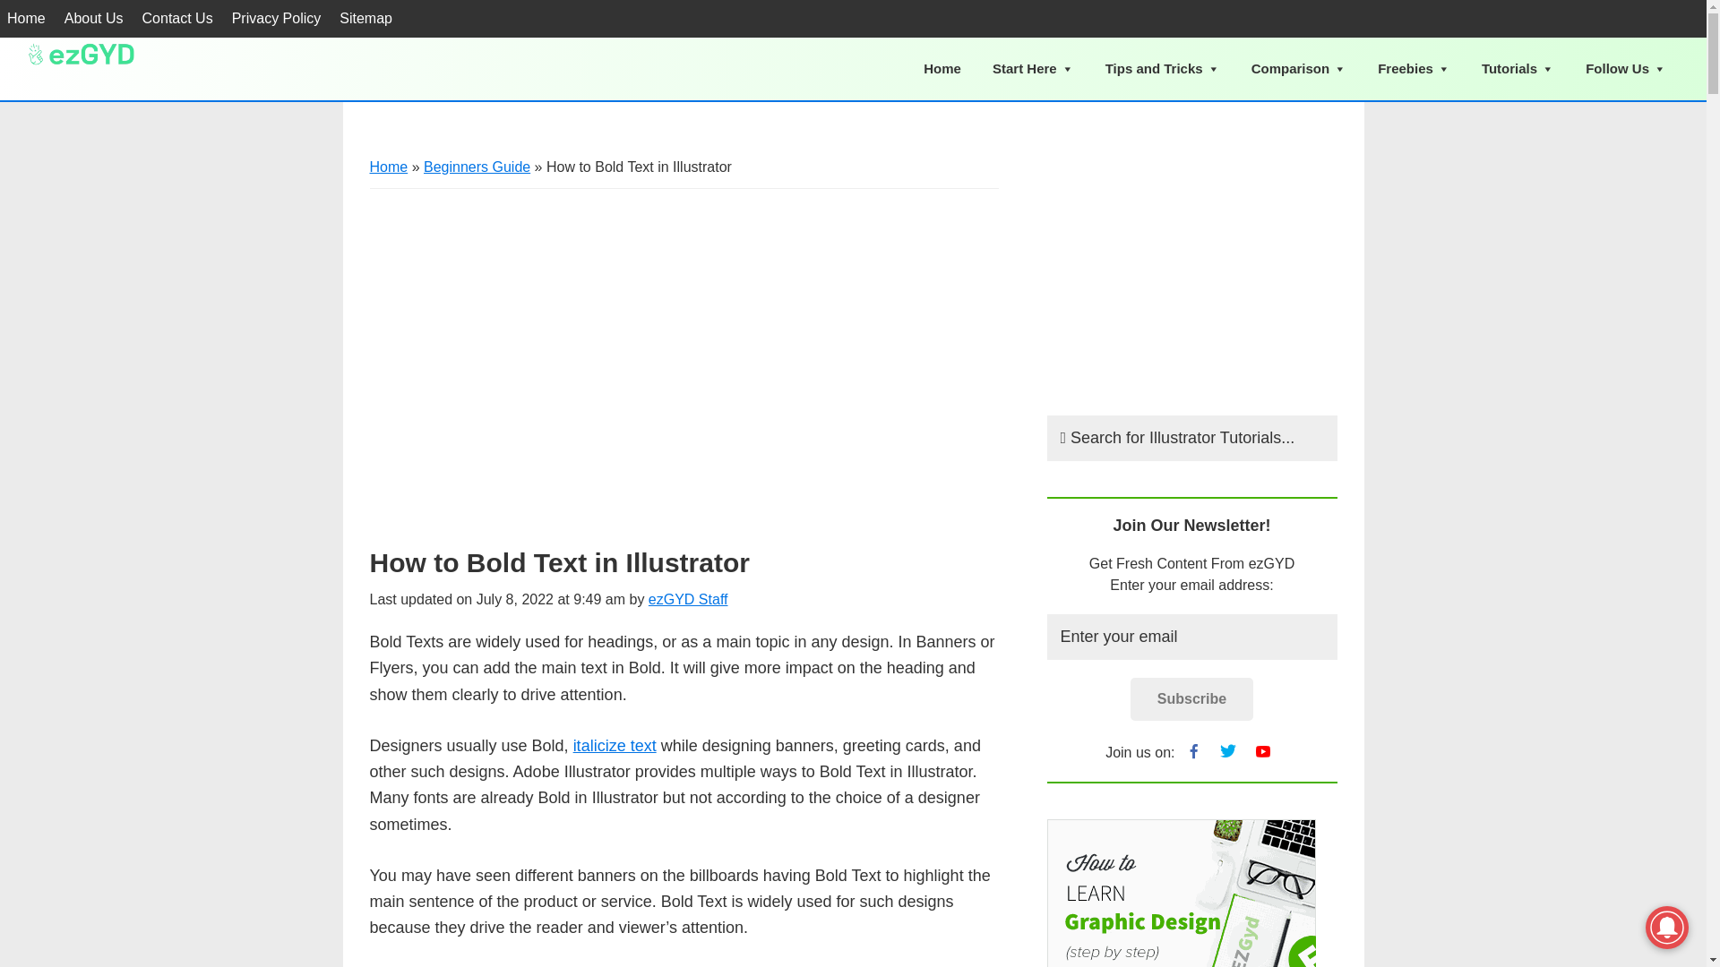 The image size is (1720, 967). Describe the element at coordinates (477, 167) in the screenshot. I see `Beginners Guide` at that location.